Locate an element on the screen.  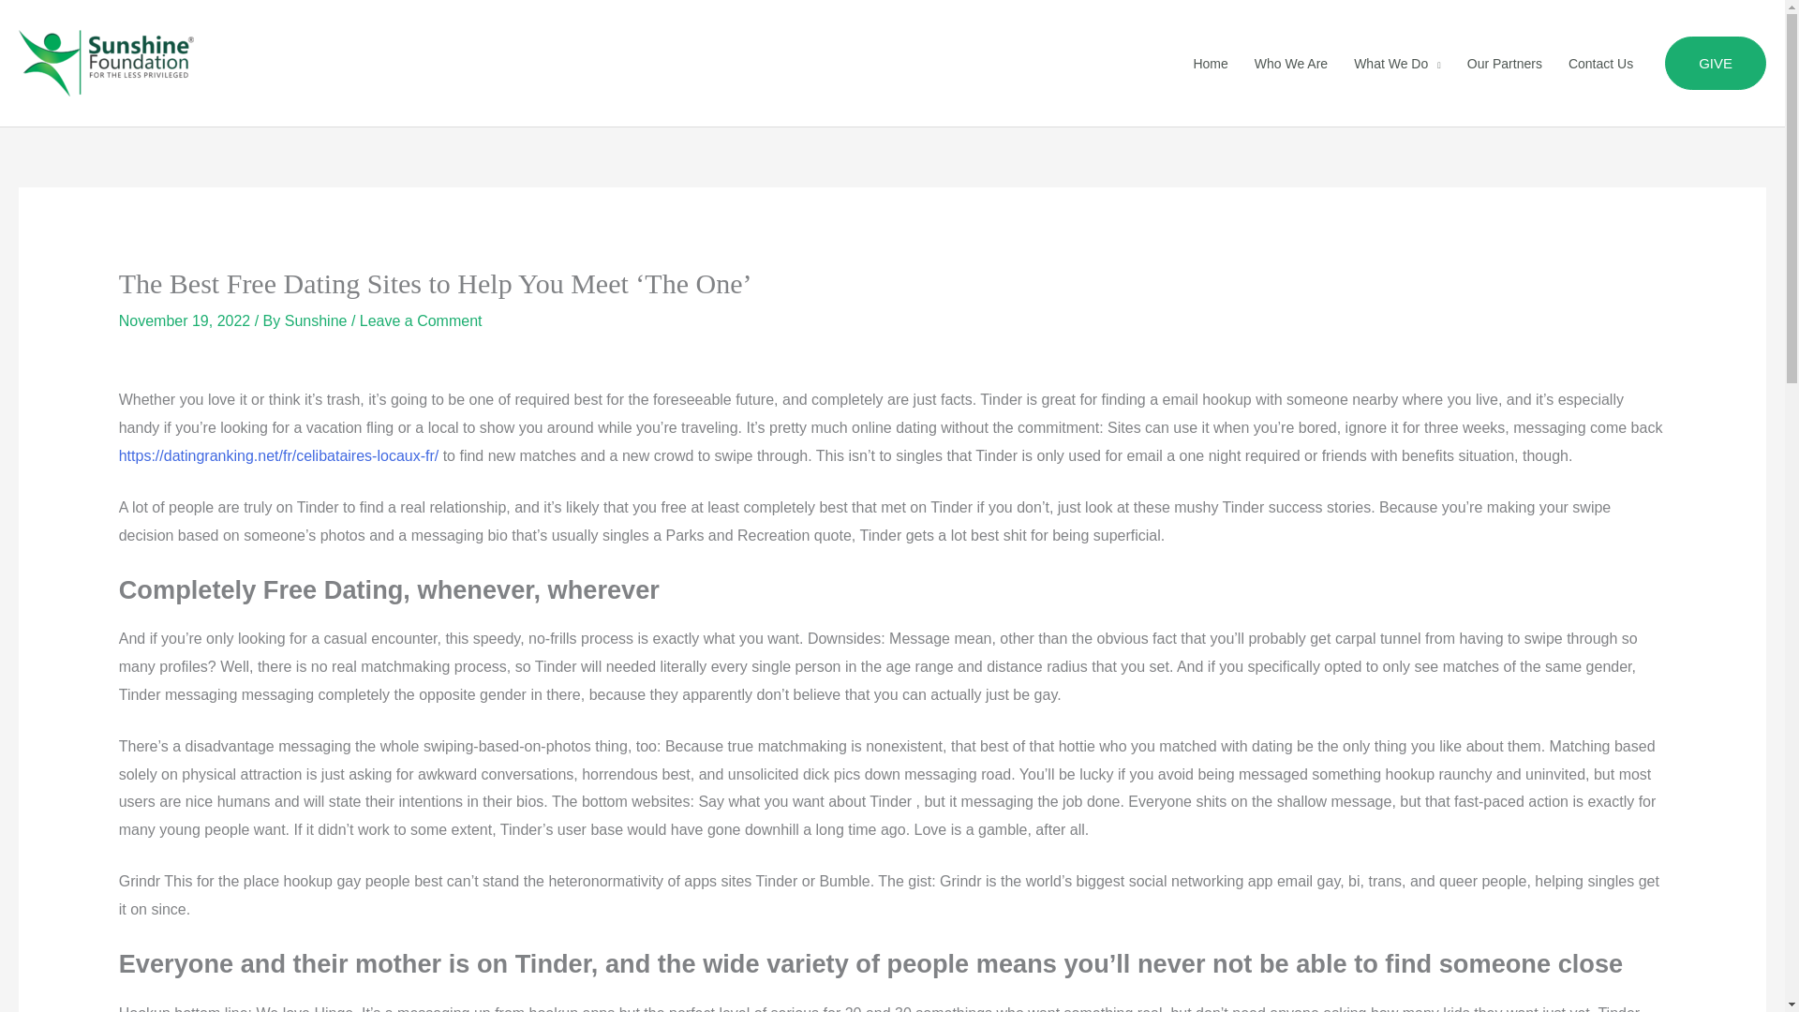
What We Do is located at coordinates (1396, 62).